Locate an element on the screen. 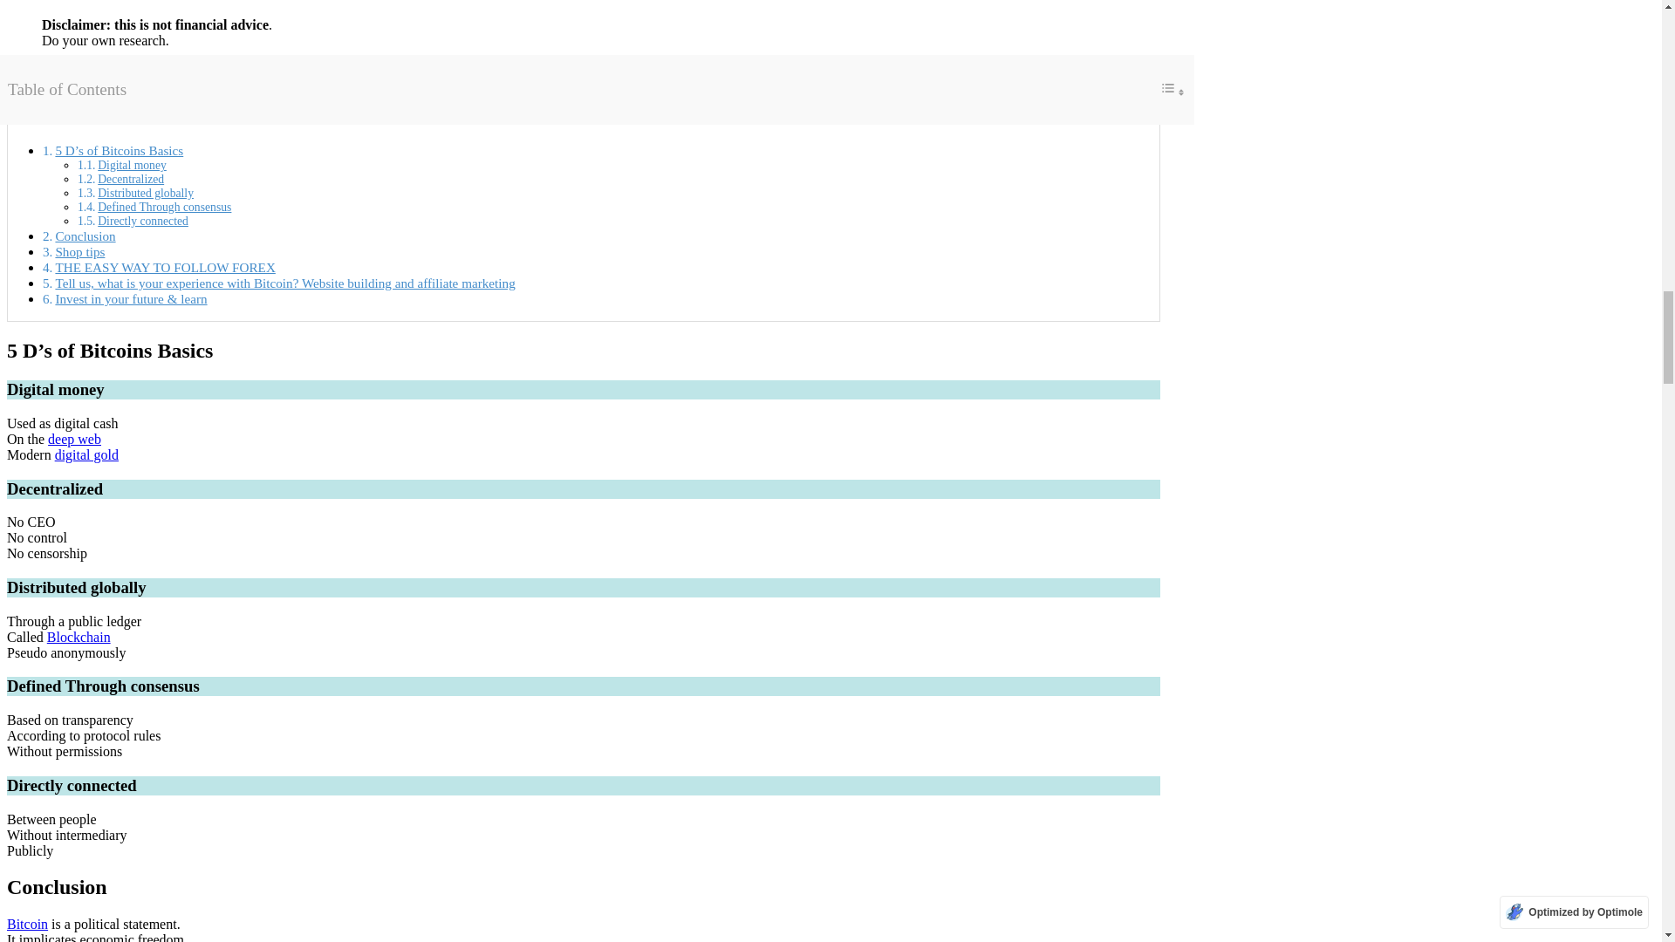 The width and height of the screenshot is (1675, 942). Digital money is located at coordinates (131, 165).